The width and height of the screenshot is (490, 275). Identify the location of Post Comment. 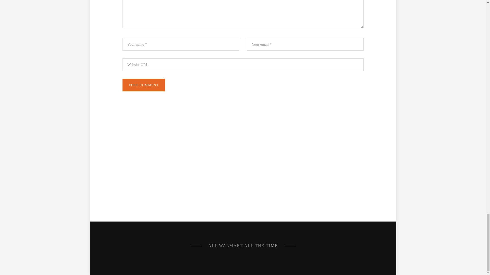
(144, 85).